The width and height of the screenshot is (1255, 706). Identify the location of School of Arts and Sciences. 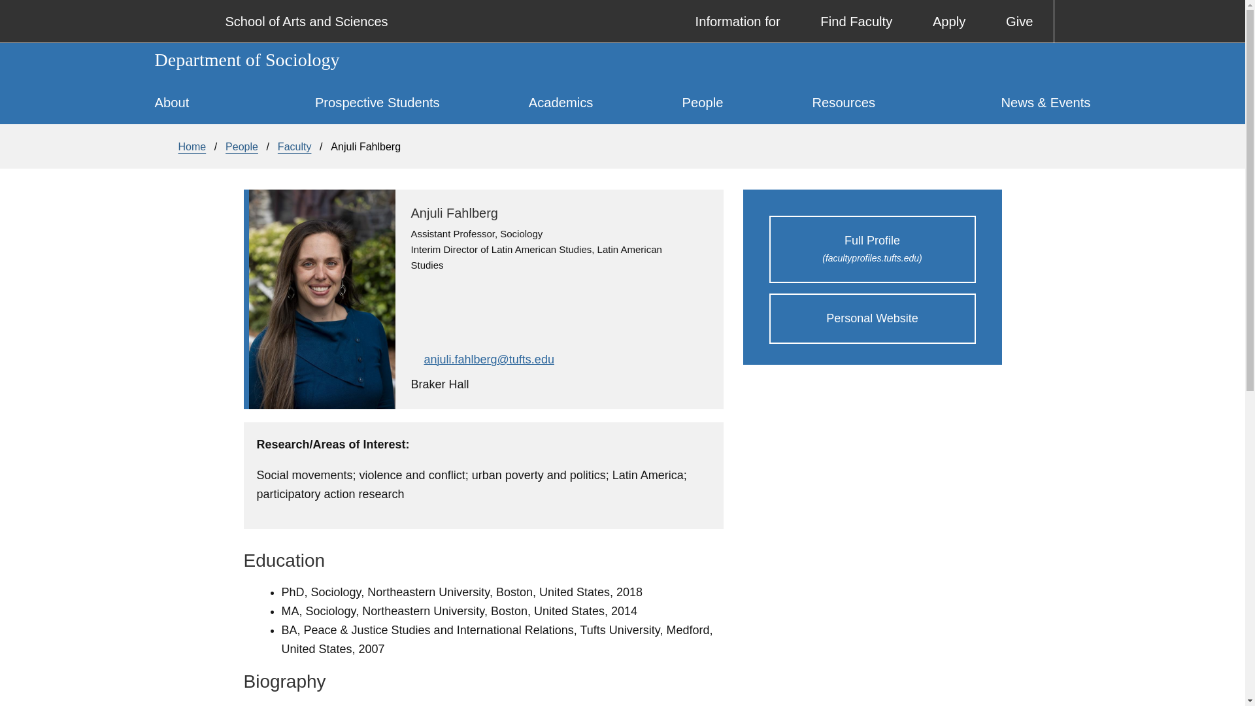
(306, 21).